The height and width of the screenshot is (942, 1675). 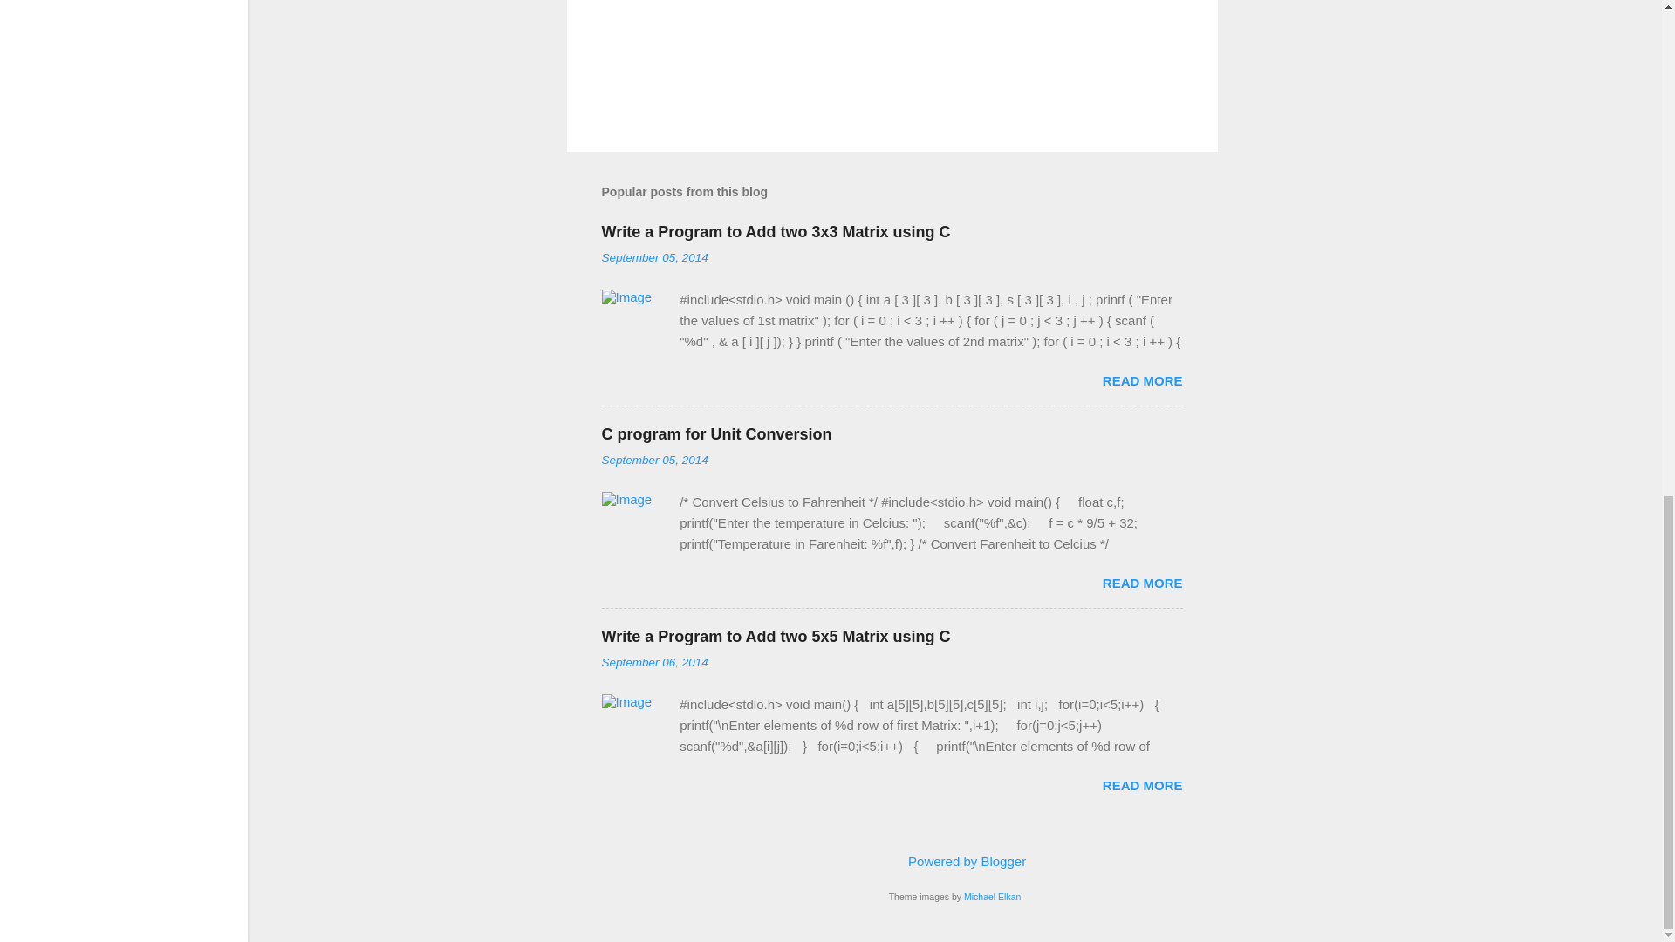 What do you see at coordinates (992, 896) in the screenshot?
I see `Michael Elkan` at bounding box center [992, 896].